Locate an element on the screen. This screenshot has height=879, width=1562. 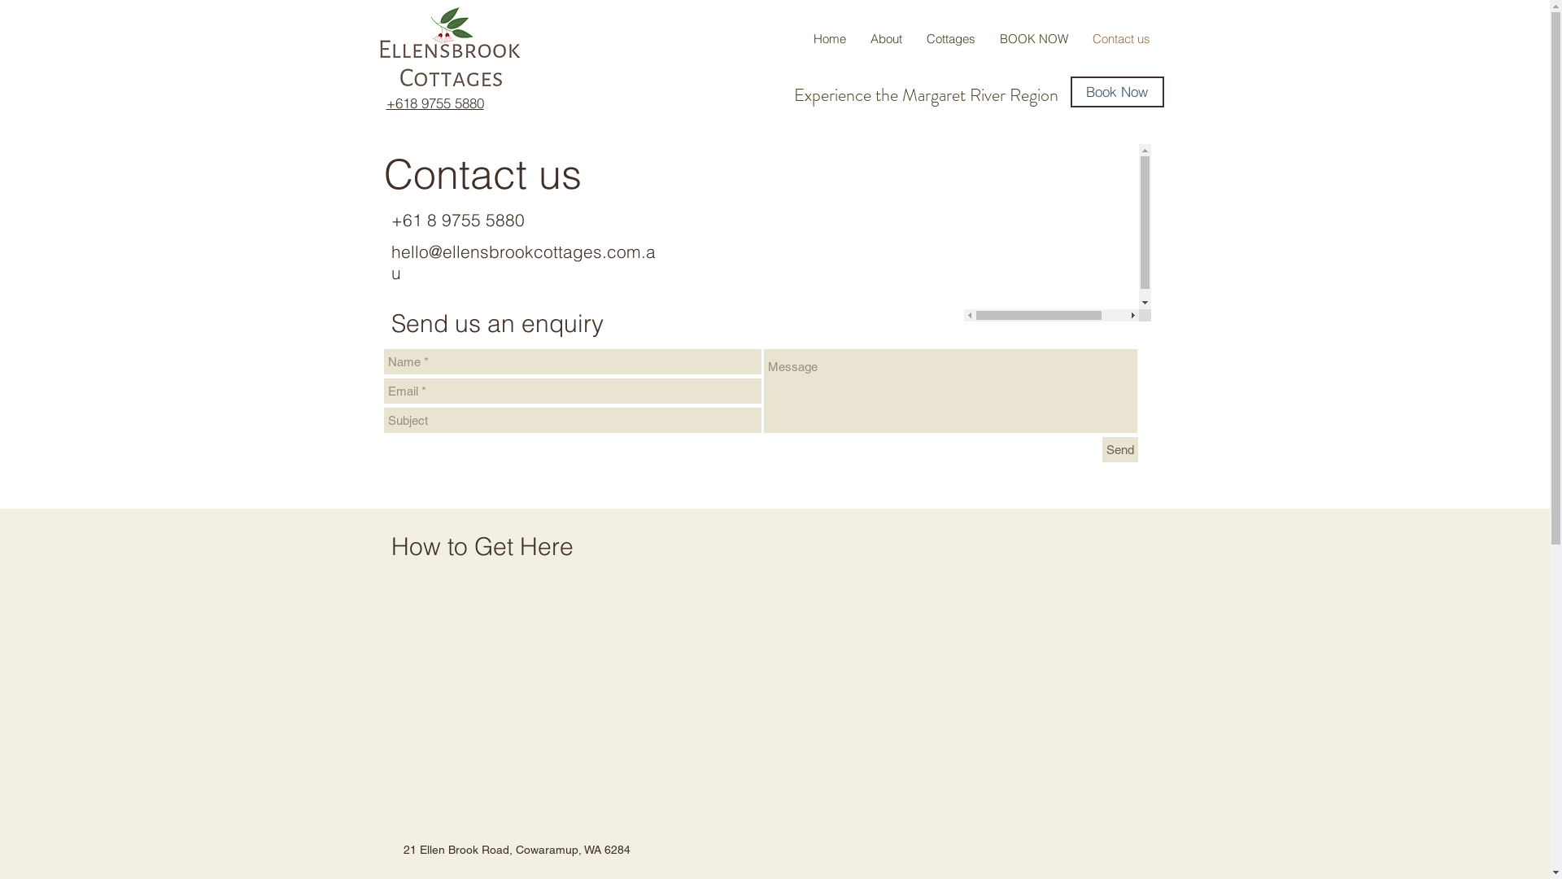
BOOK NOW is located at coordinates (1034, 39).